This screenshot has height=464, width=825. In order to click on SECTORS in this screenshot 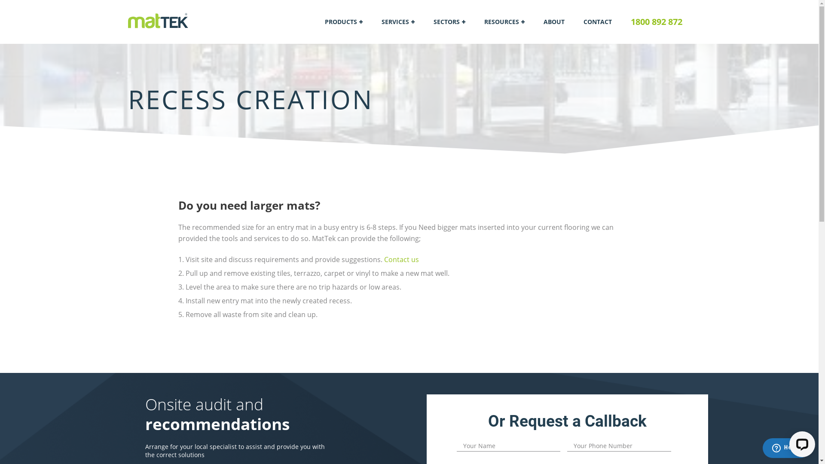, I will do `click(449, 22)`.